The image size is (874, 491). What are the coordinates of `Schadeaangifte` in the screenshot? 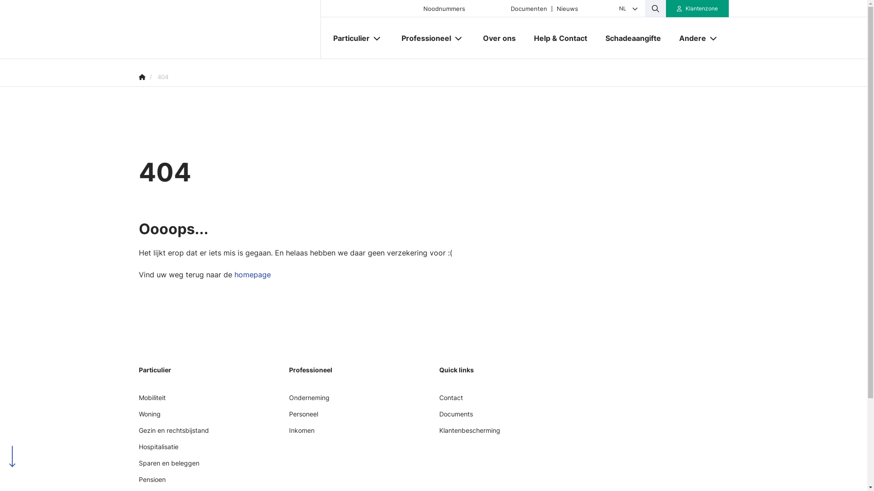 It's located at (633, 38).